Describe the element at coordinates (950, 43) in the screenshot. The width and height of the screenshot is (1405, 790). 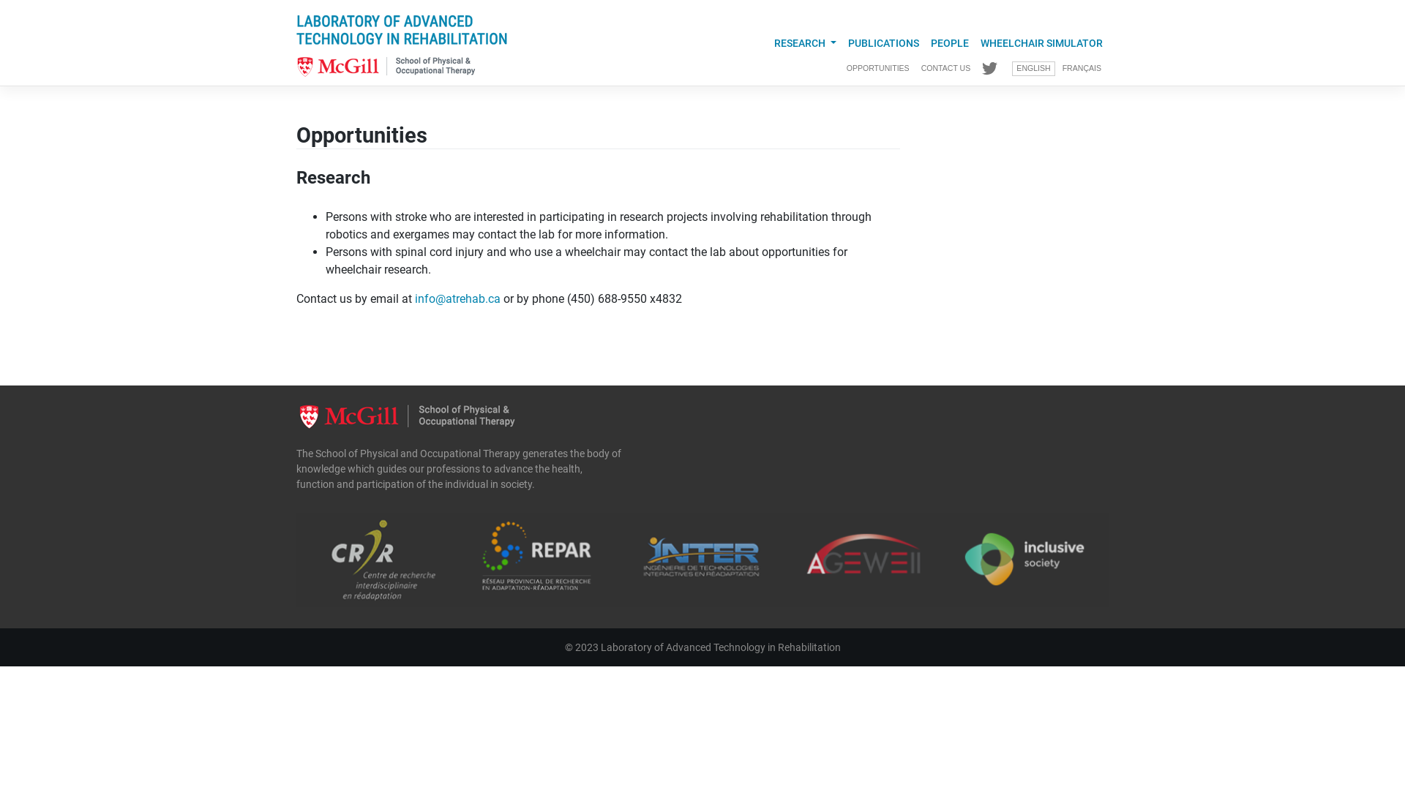
I see `PEOPLE` at that location.